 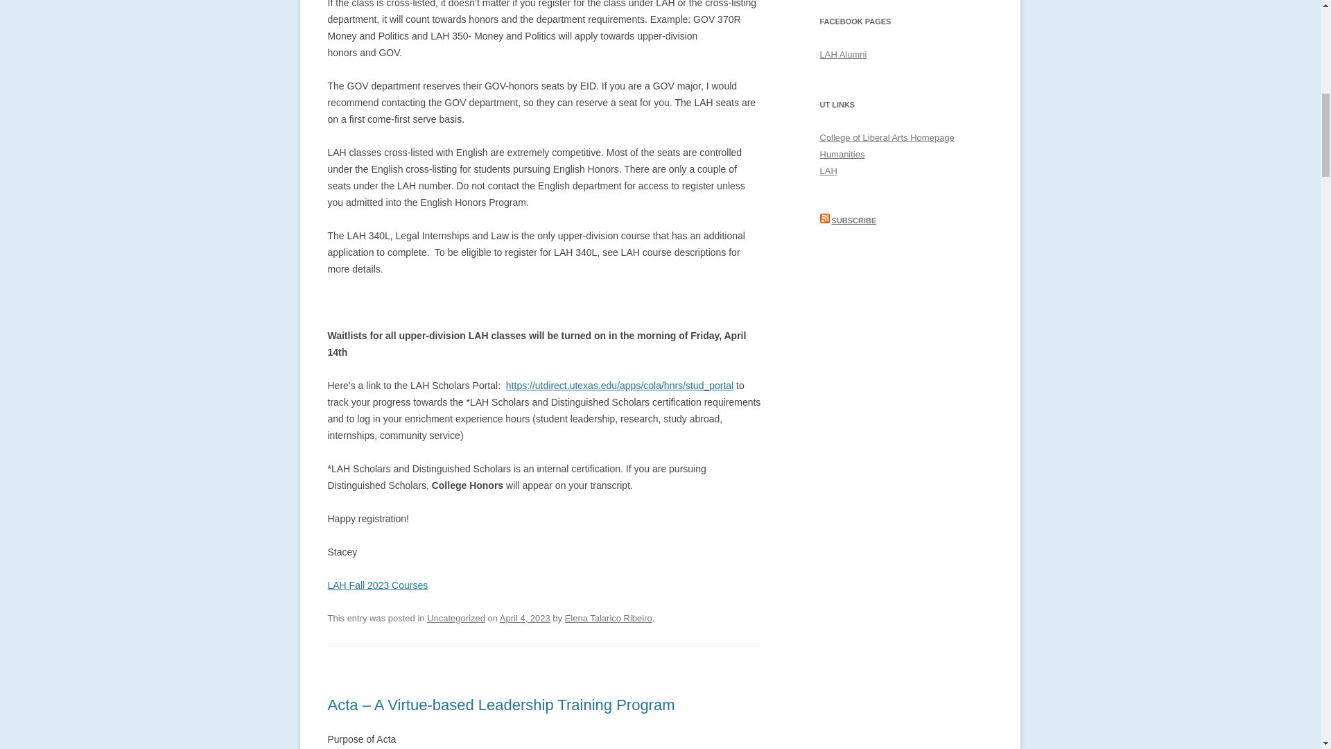 What do you see at coordinates (456, 618) in the screenshot?
I see `Uncategorized` at bounding box center [456, 618].